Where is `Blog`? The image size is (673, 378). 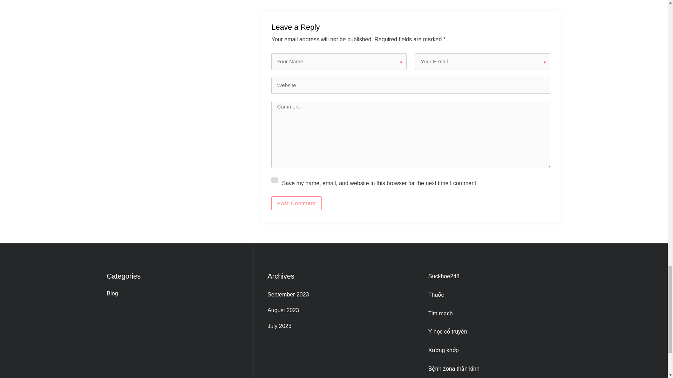
Blog is located at coordinates (172, 294).